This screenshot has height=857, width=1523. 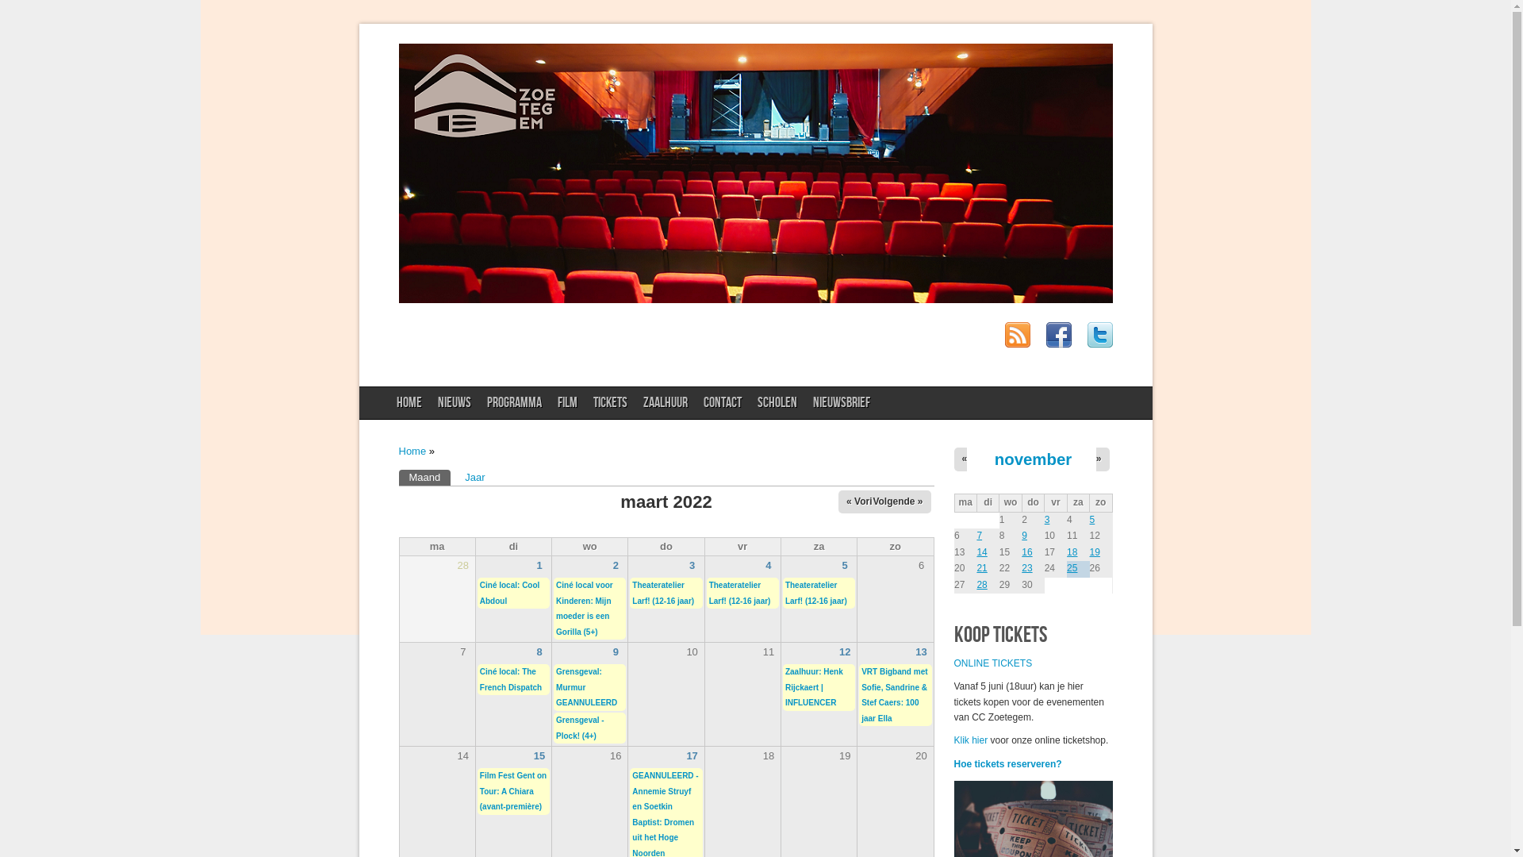 I want to click on 5, so click(x=1093, y=520).